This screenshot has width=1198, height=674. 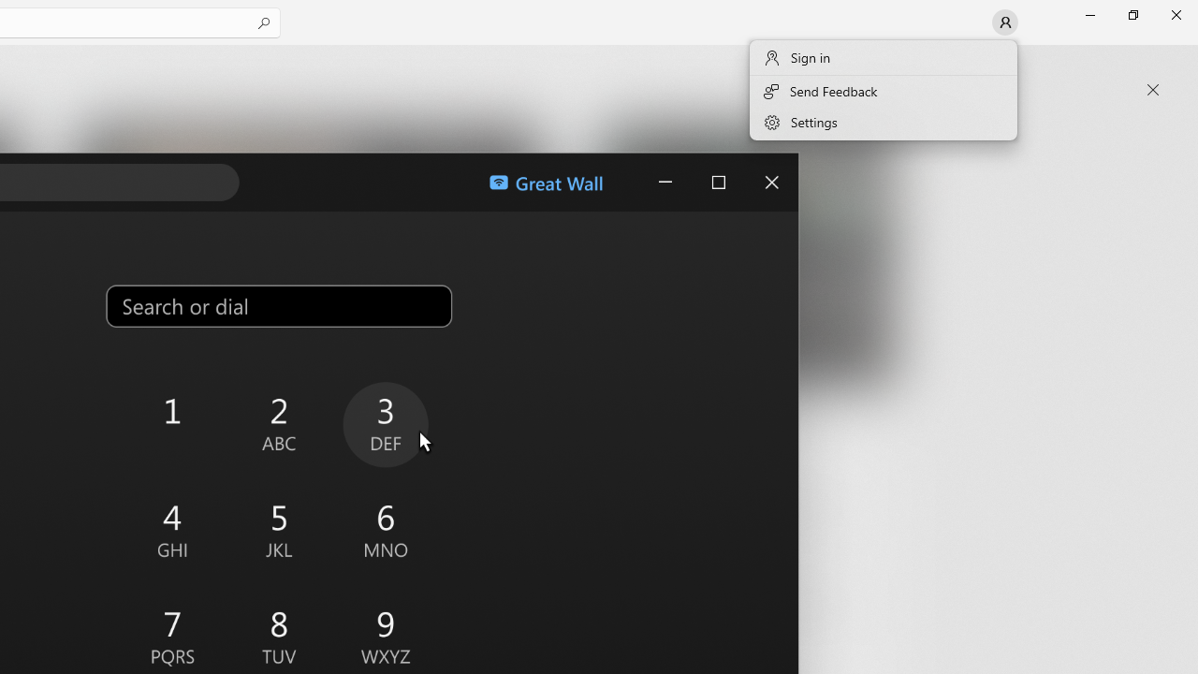 What do you see at coordinates (865, 67) in the screenshot?
I see `See all` at bounding box center [865, 67].